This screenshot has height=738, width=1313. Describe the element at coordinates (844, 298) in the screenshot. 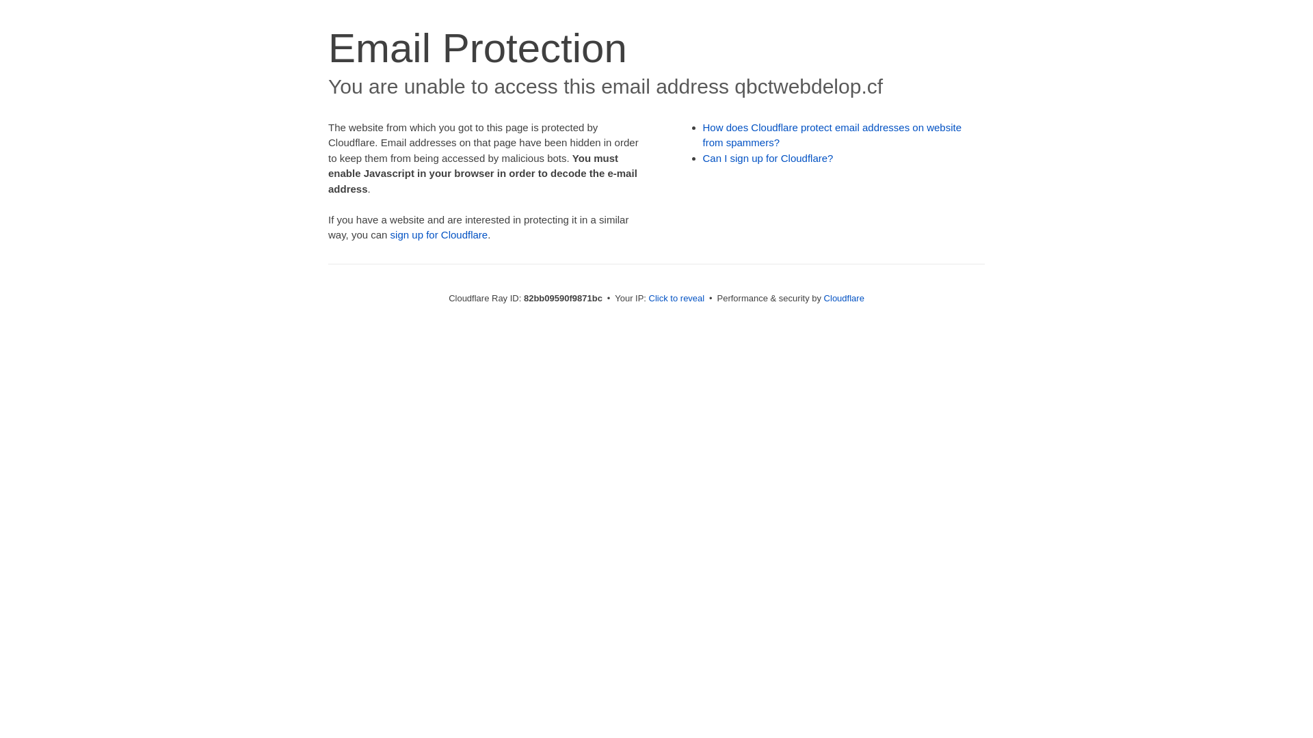

I see `Cloudflare` at that location.